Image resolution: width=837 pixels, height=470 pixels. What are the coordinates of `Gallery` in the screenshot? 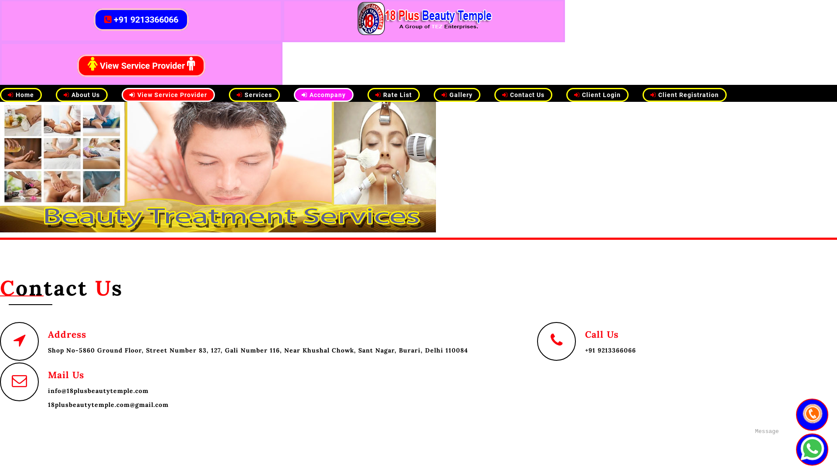 It's located at (457, 95).